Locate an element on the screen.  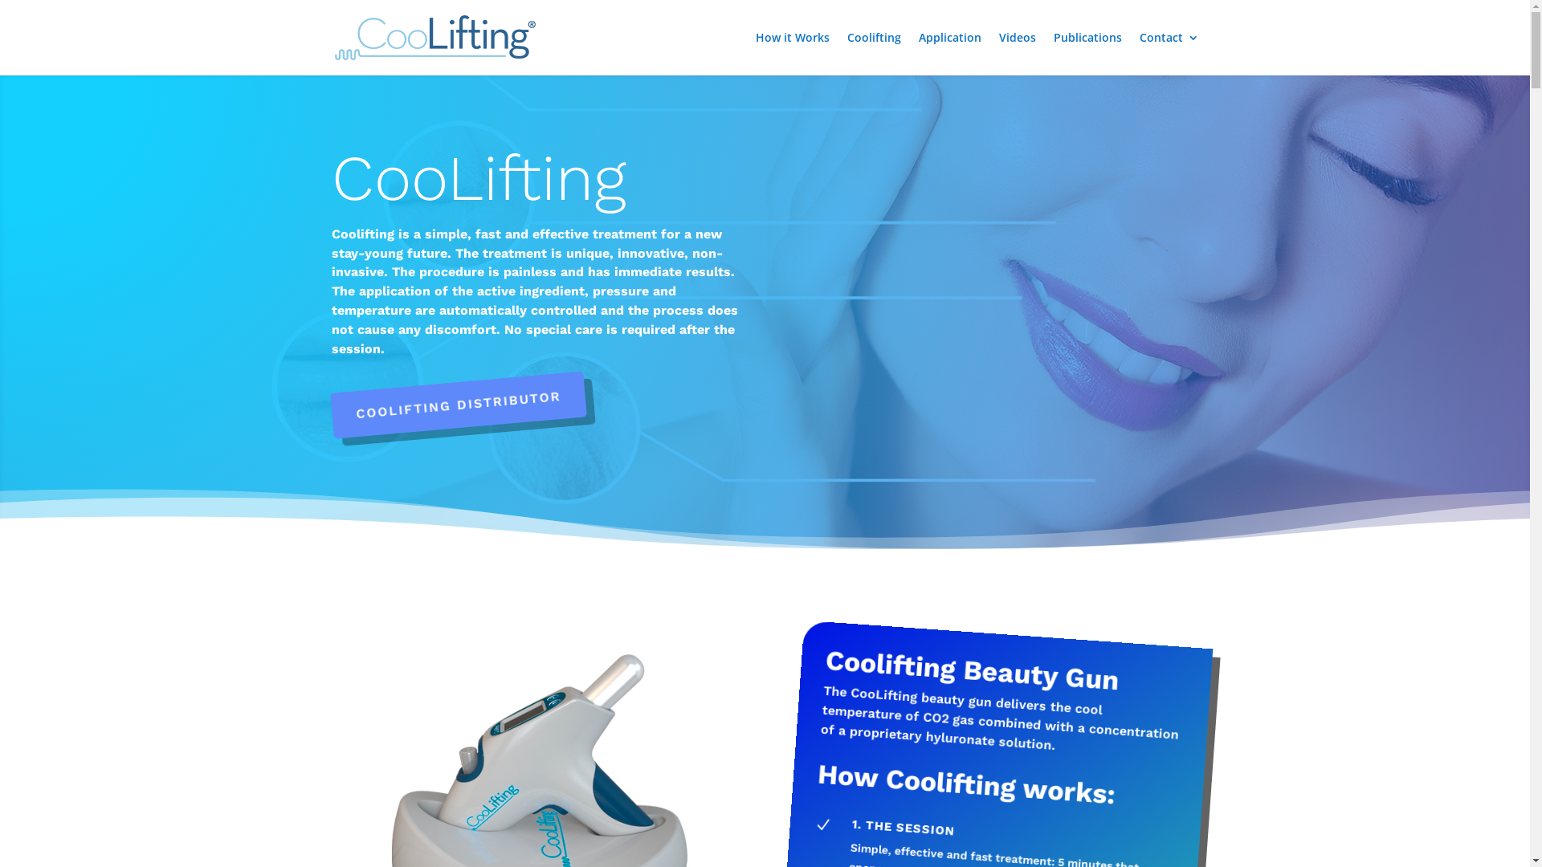
Contact is located at coordinates (1169, 54).